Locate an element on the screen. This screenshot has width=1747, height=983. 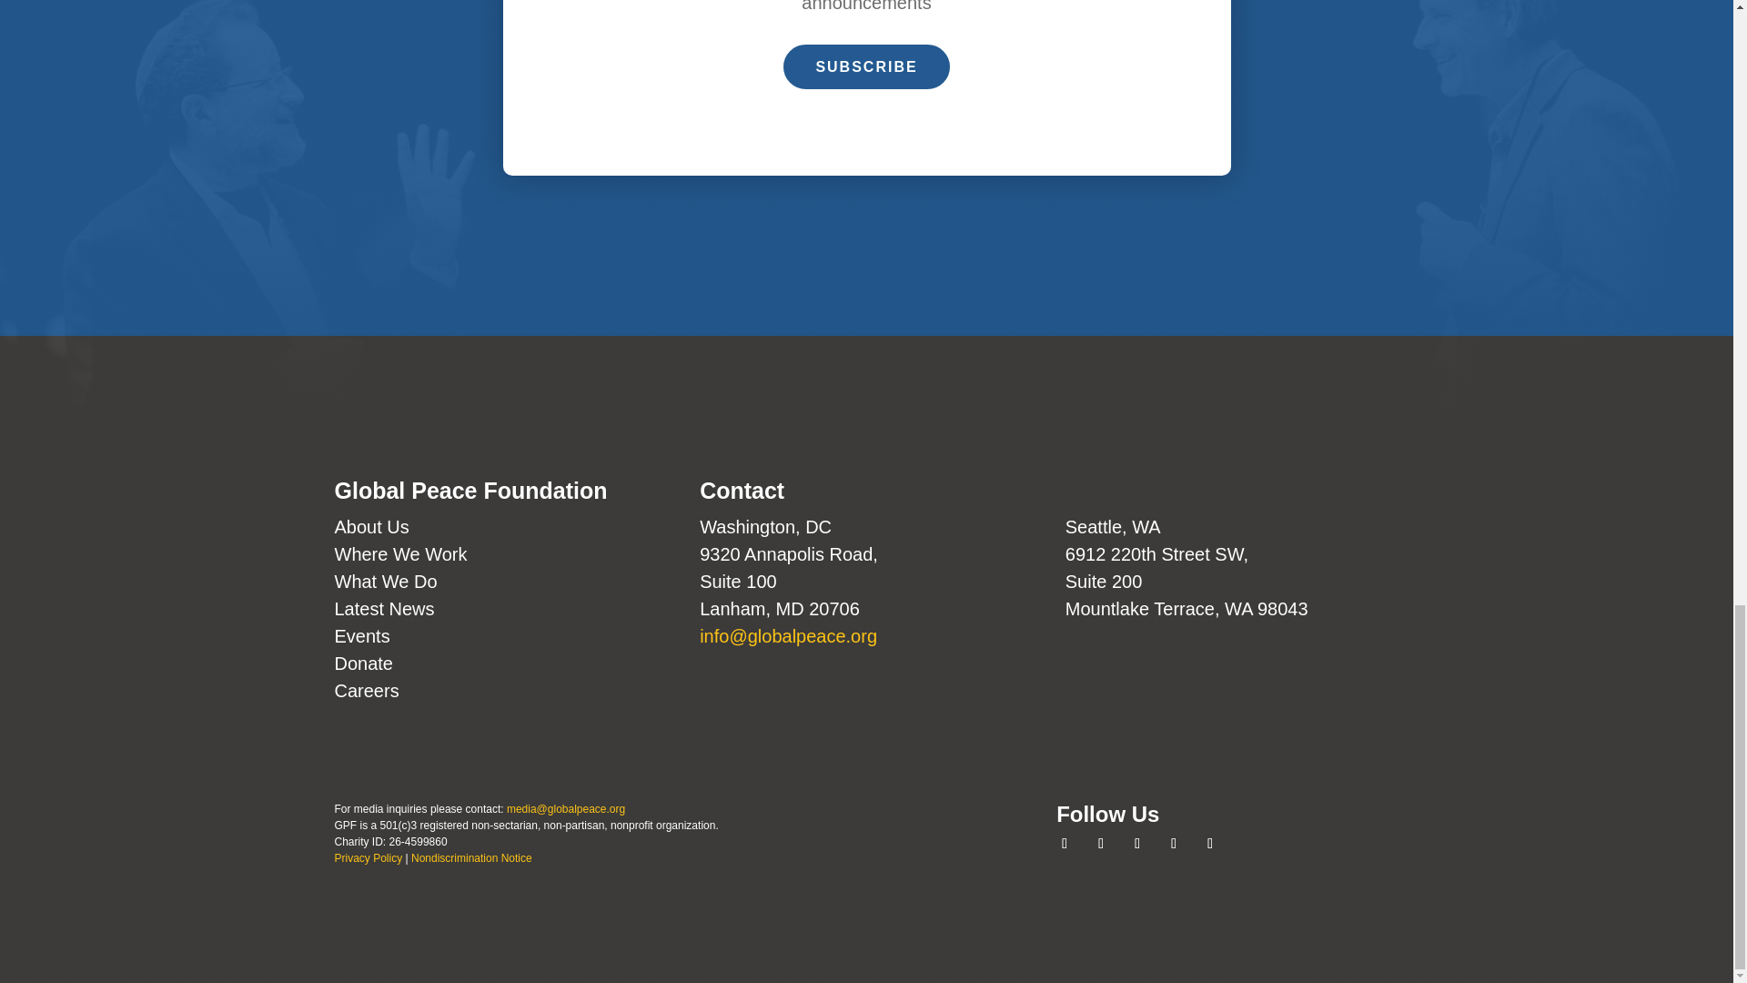
Follow on Youtube is located at coordinates (1209, 843).